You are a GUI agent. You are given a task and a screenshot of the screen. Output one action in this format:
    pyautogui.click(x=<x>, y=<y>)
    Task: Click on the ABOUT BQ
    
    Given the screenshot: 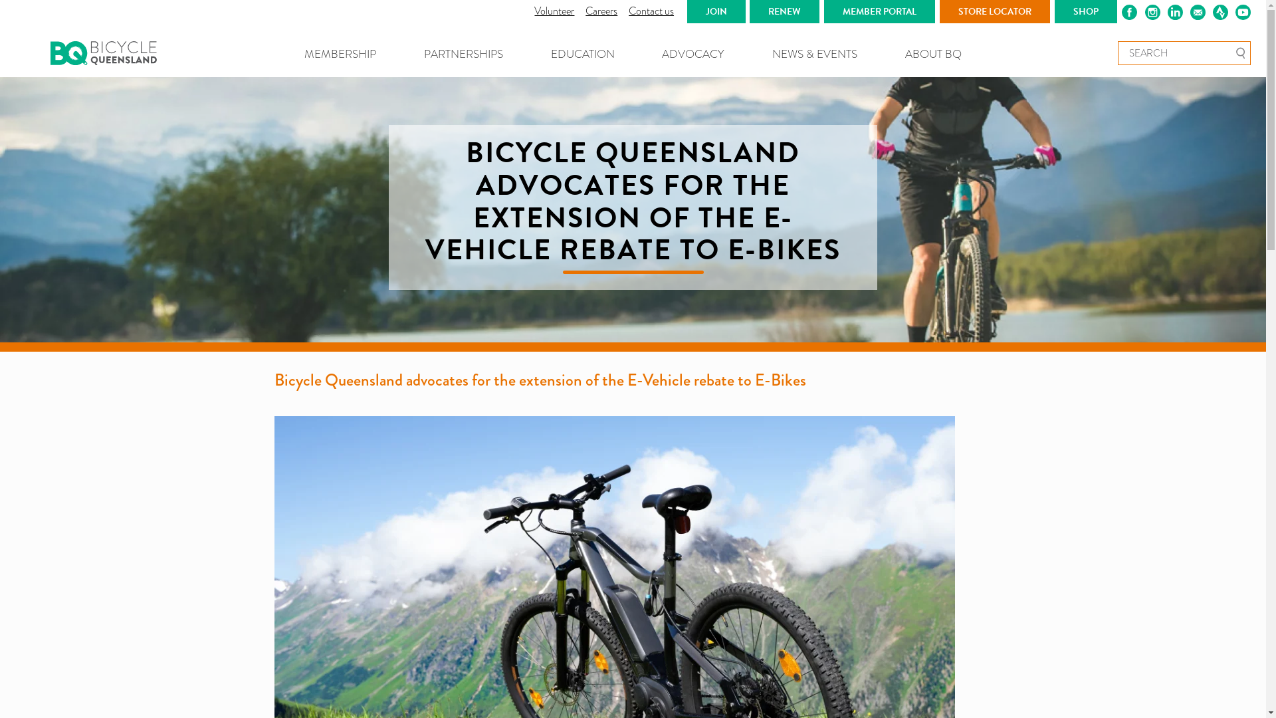 What is the action you would take?
    pyautogui.click(x=933, y=55)
    